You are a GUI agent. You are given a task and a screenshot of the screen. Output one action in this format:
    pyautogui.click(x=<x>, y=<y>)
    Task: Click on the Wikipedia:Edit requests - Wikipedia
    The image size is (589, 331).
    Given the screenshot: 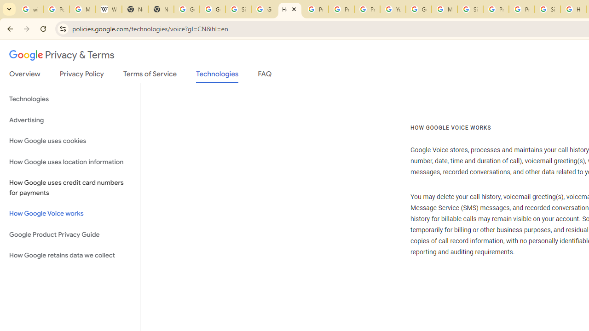 What is the action you would take?
    pyautogui.click(x=109, y=9)
    